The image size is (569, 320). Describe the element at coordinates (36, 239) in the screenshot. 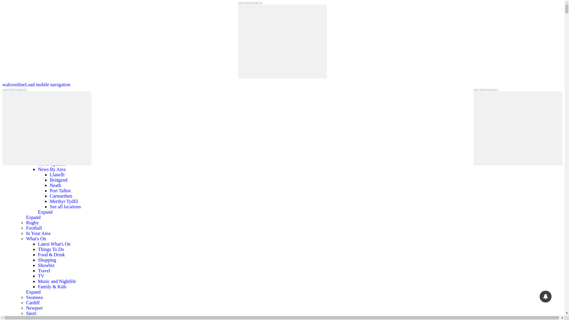

I see `What's On` at that location.